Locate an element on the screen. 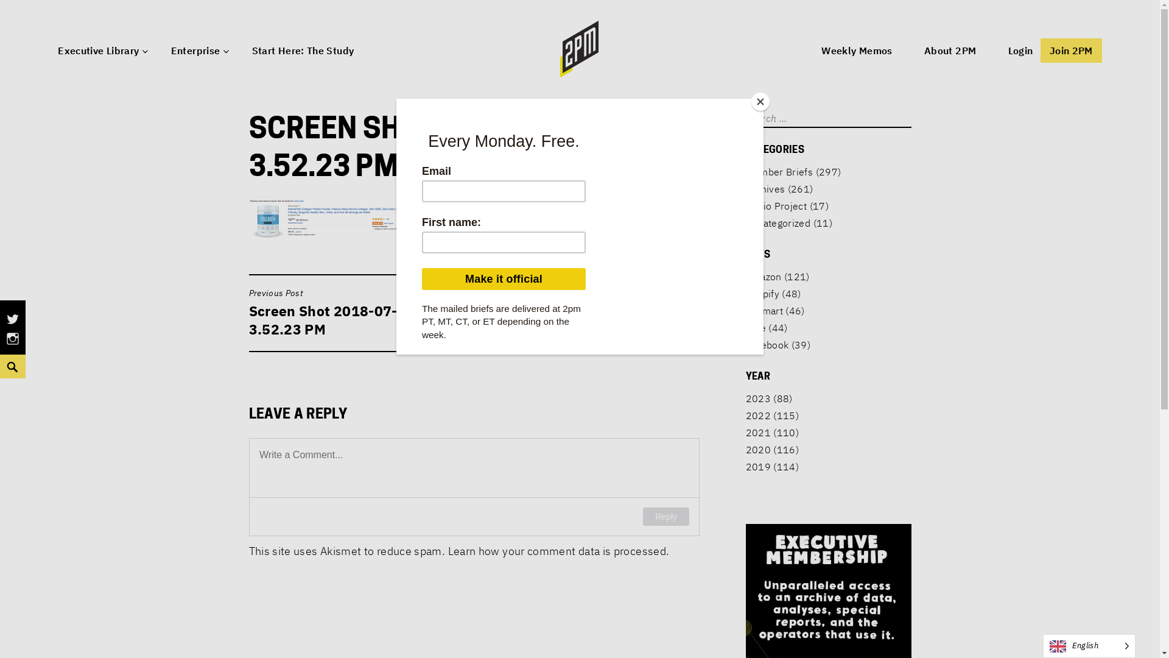  Search is located at coordinates (2, 355).